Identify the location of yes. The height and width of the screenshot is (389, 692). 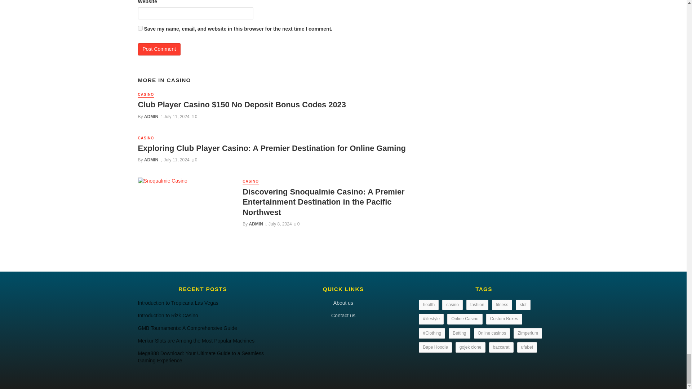
(140, 28).